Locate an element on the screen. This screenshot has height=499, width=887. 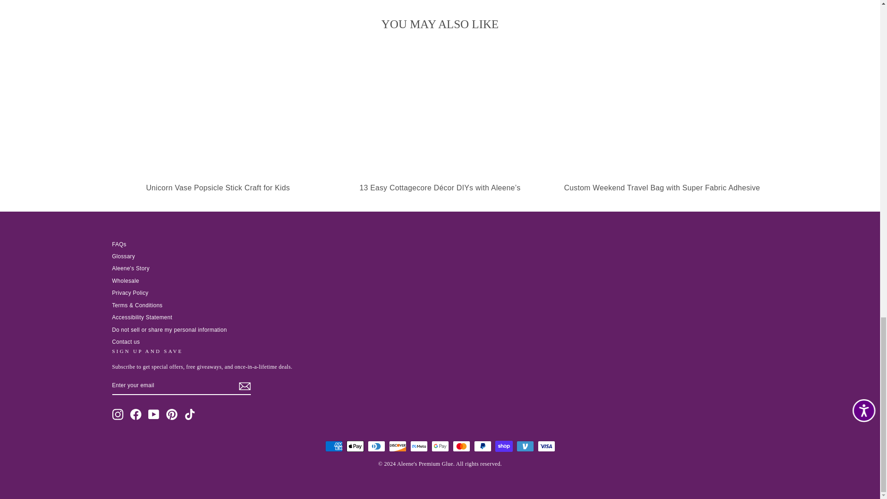
Aleene's on Instagram is located at coordinates (117, 414).